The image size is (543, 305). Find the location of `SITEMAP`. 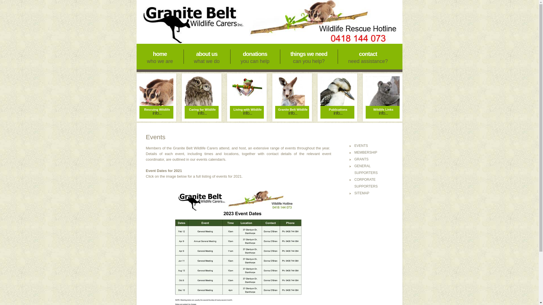

SITEMAP is located at coordinates (362, 193).